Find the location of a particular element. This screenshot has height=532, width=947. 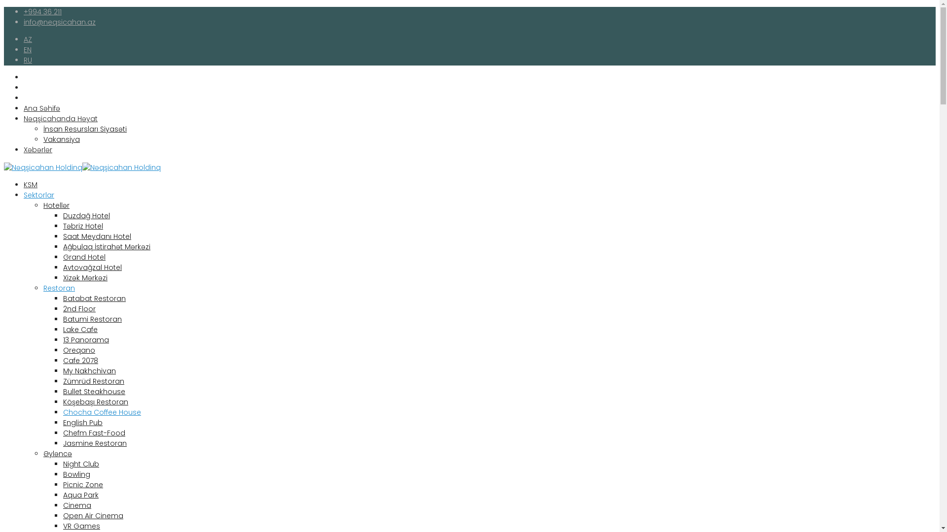

2nd Floor is located at coordinates (79, 309).